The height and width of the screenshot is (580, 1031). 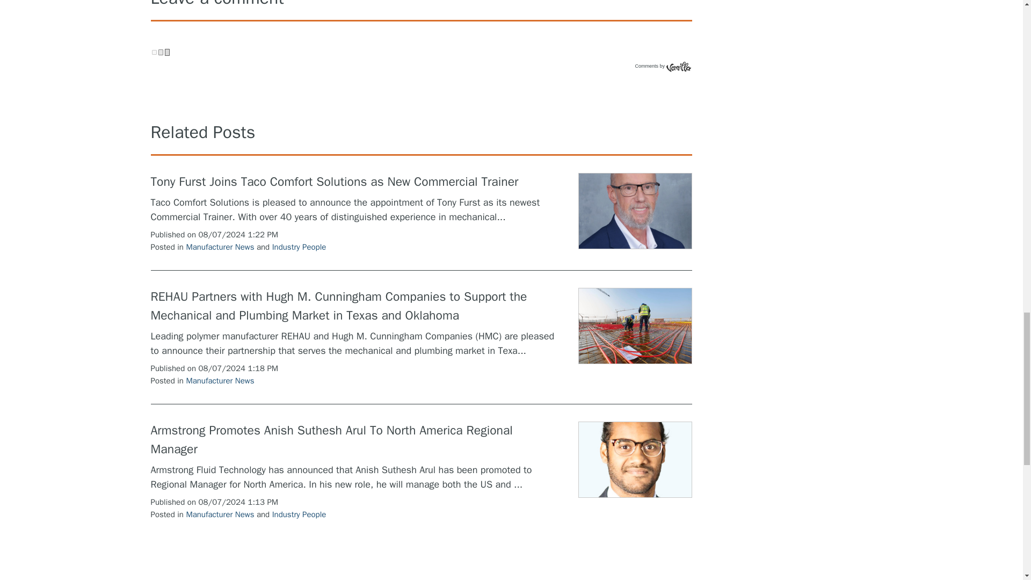 What do you see at coordinates (219, 380) in the screenshot?
I see `Manufacturer News` at bounding box center [219, 380].